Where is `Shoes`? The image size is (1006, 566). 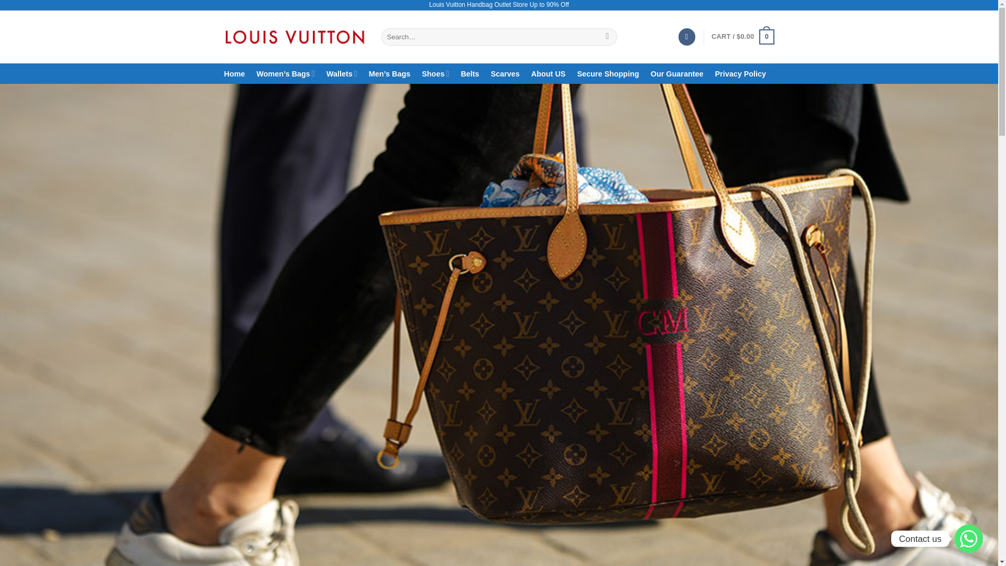 Shoes is located at coordinates (435, 73).